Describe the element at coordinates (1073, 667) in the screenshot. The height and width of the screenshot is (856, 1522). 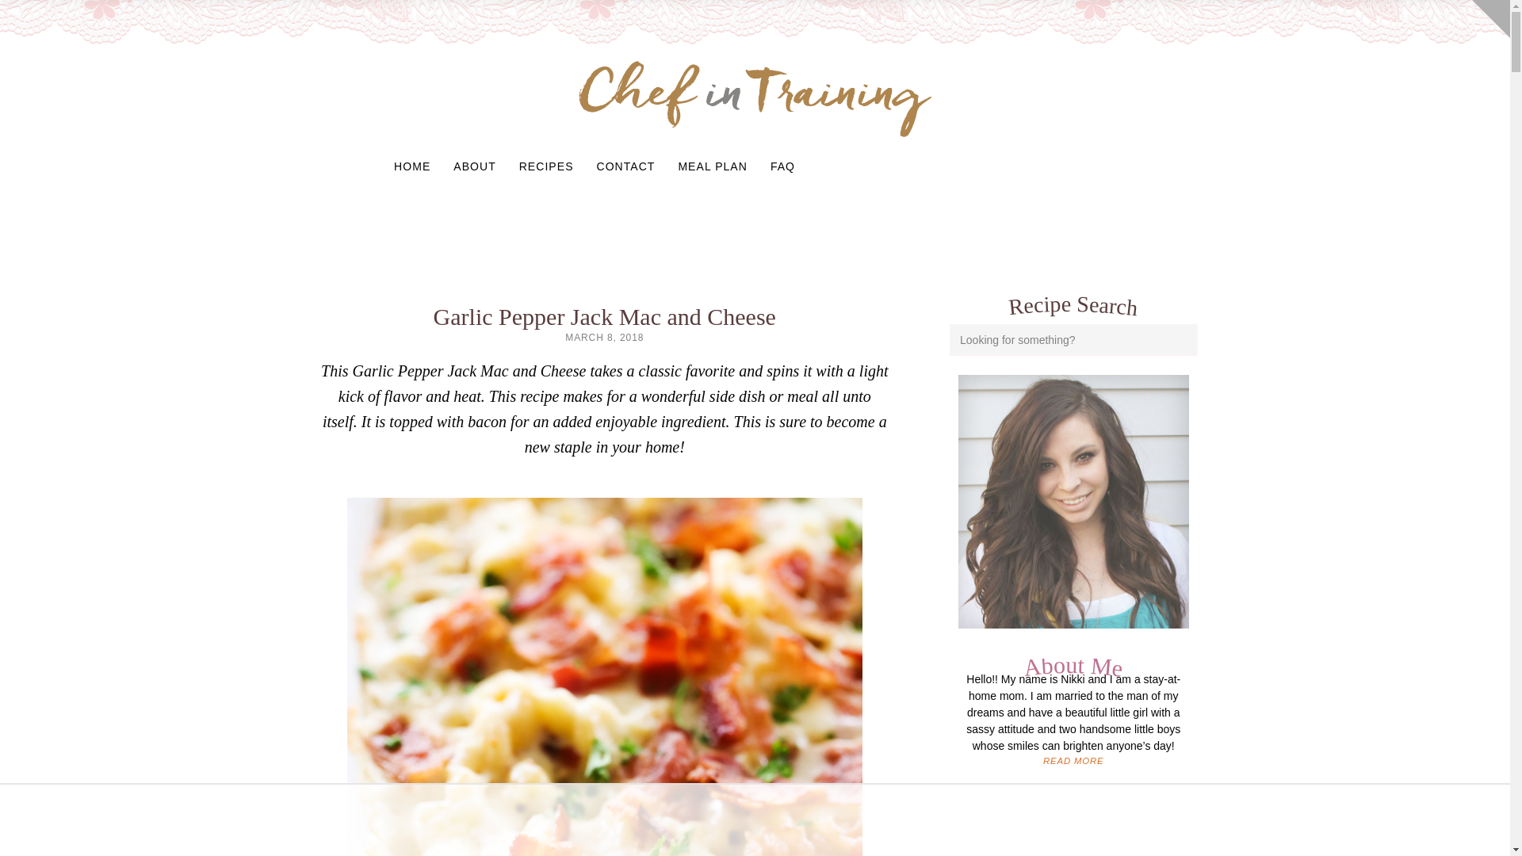
I see `About Me` at that location.